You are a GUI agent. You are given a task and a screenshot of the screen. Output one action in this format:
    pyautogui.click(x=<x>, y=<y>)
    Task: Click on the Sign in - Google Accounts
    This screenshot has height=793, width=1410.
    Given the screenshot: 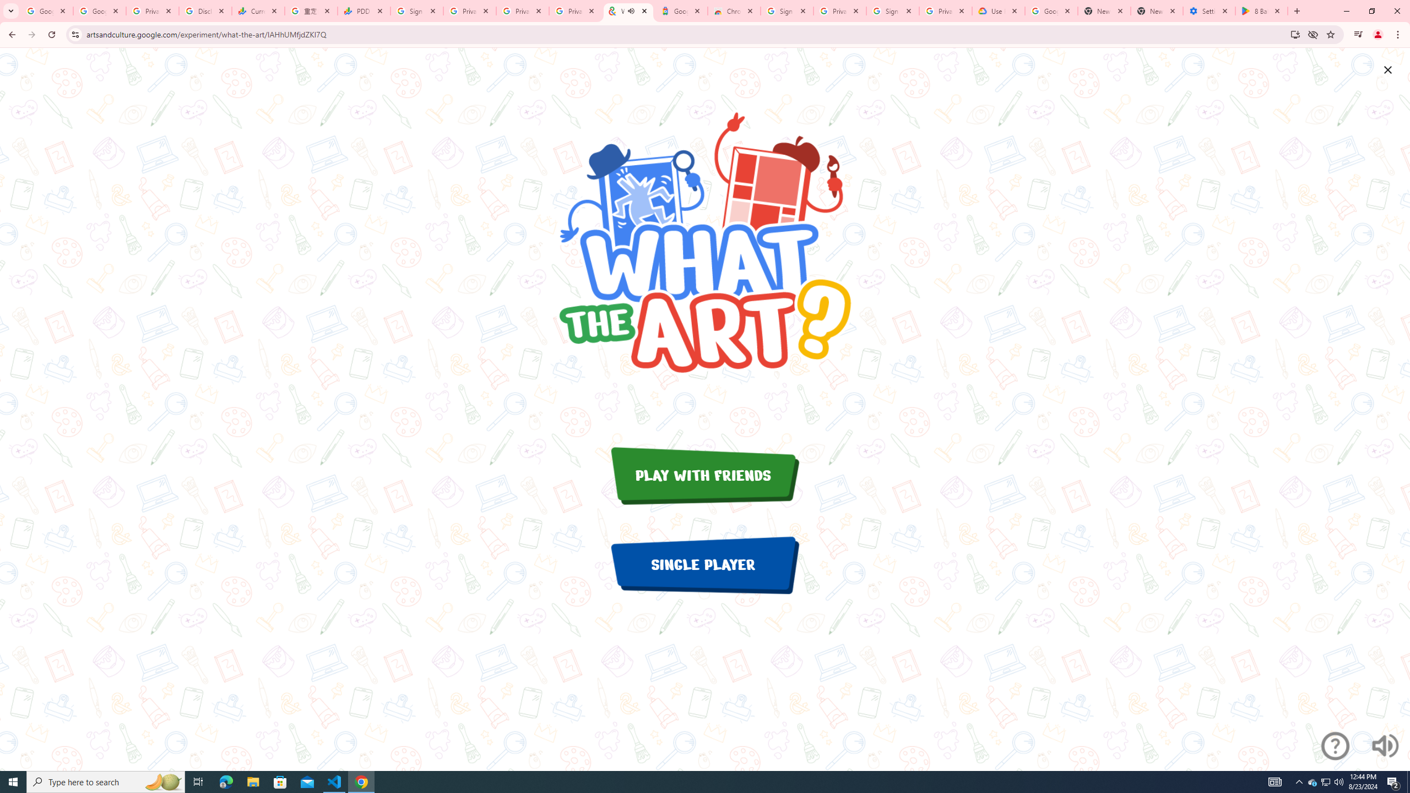 What is the action you would take?
    pyautogui.click(x=787, y=11)
    